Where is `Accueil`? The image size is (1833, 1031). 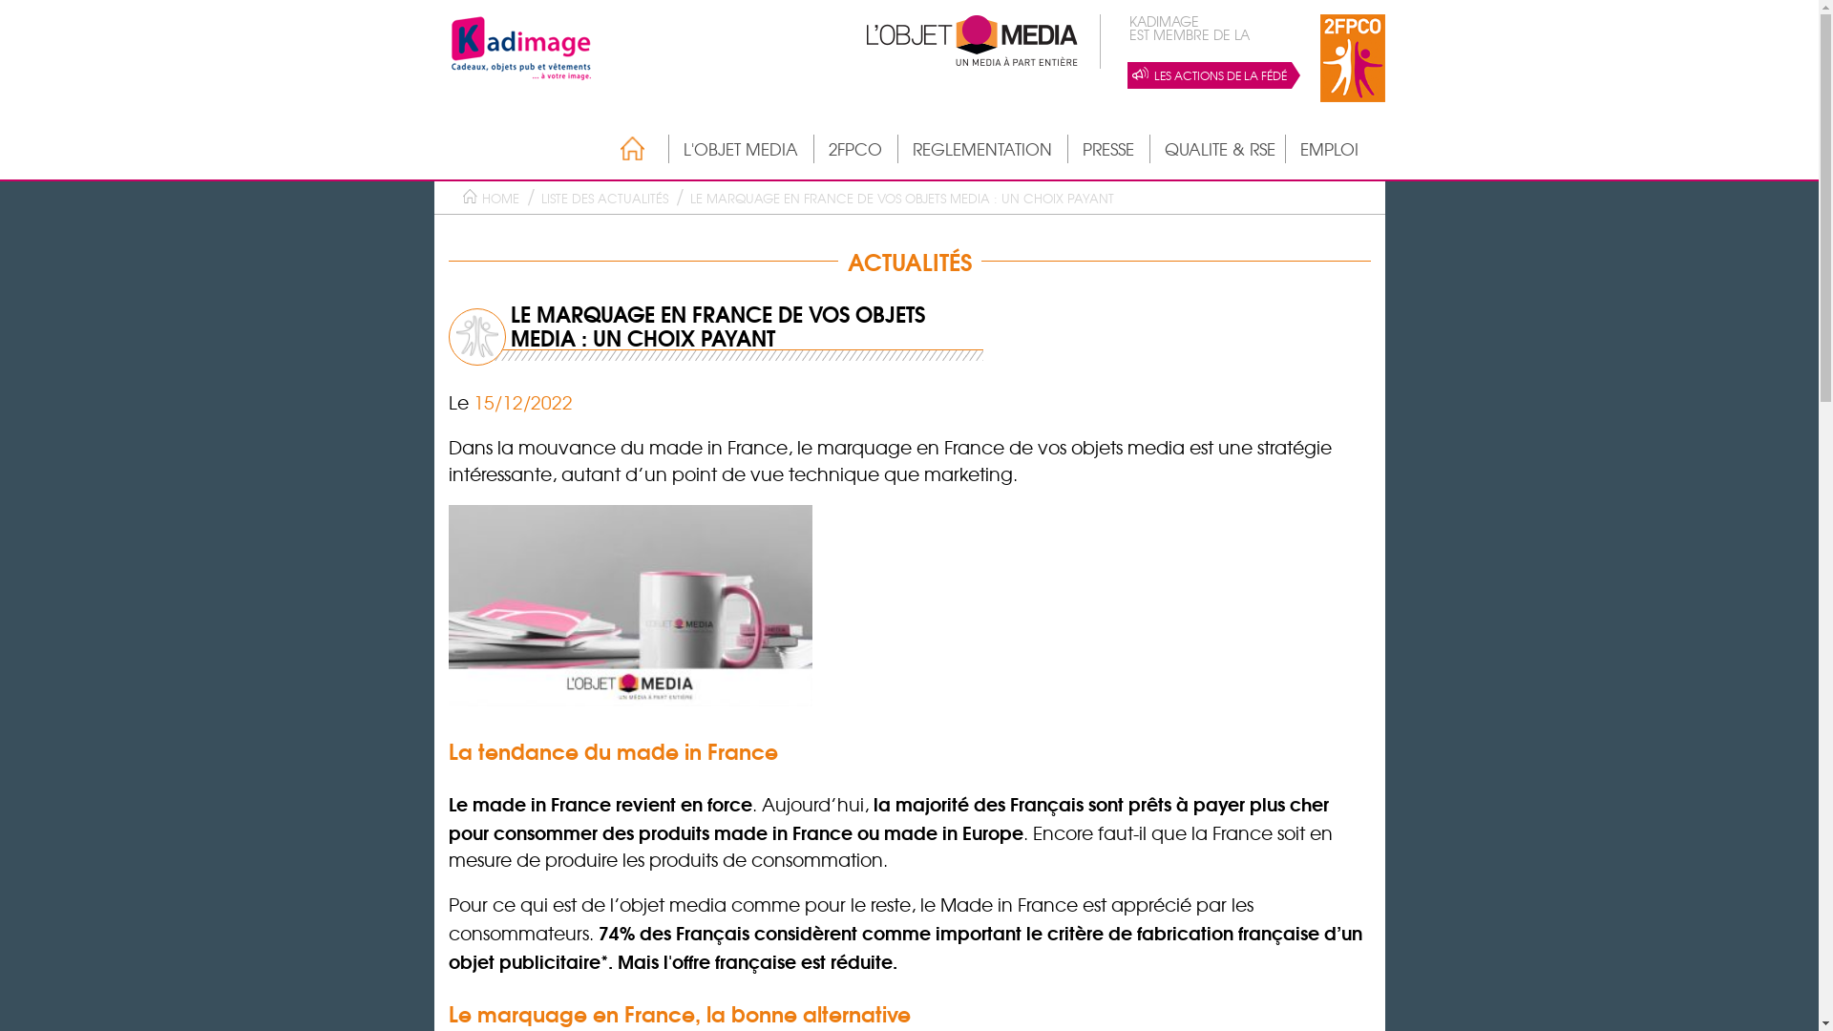 Accueil is located at coordinates (622, 149).